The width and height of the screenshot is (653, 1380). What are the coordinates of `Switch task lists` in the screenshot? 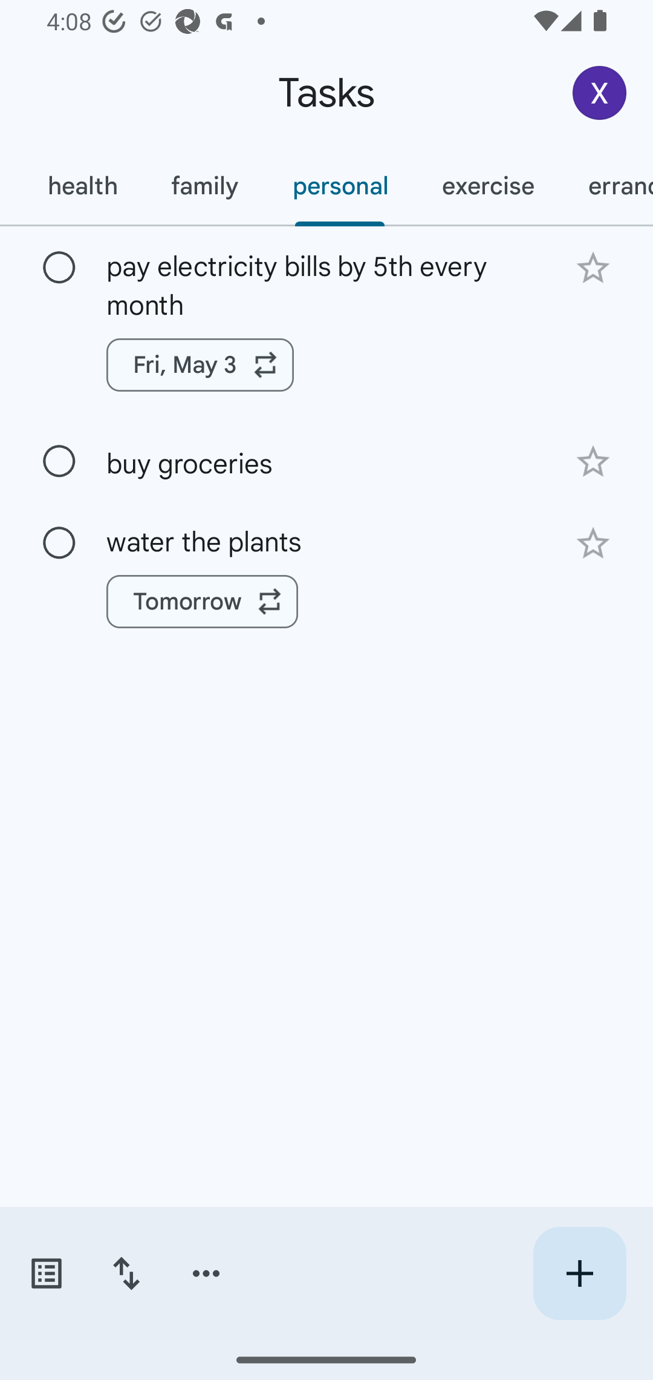 It's located at (46, 1273).